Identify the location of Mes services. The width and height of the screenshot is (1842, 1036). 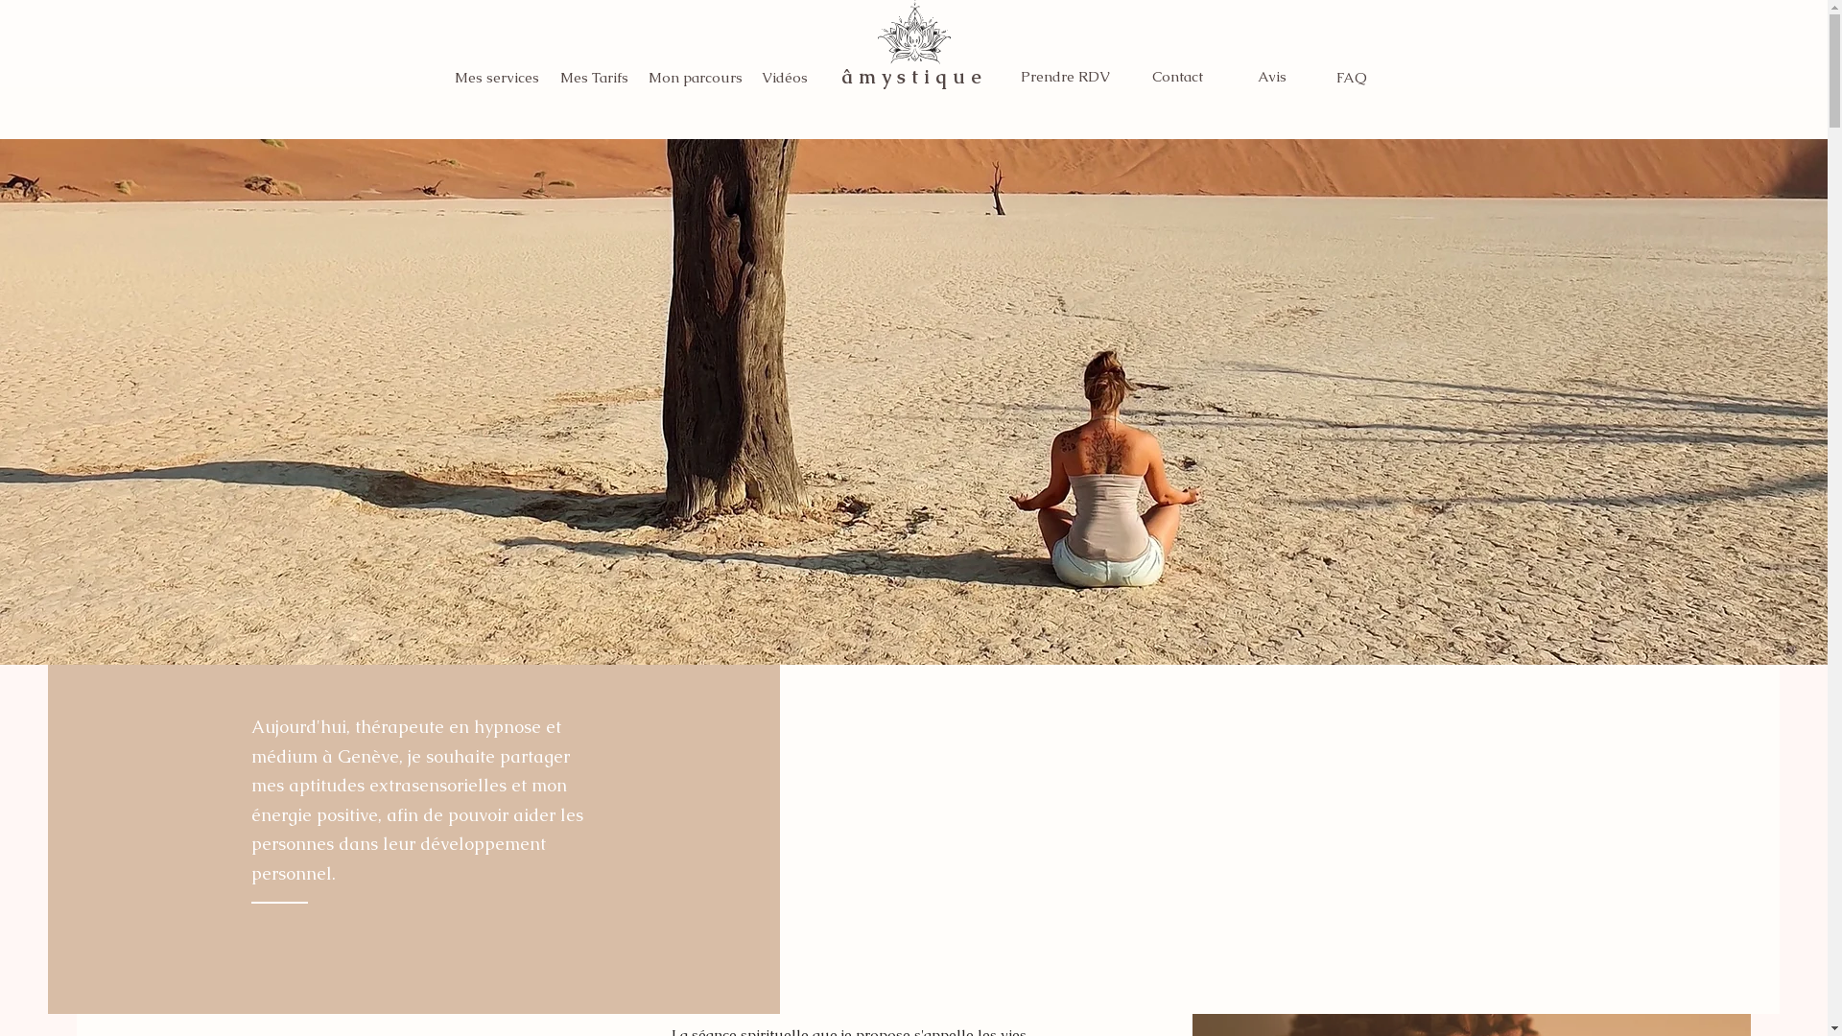
(496, 77).